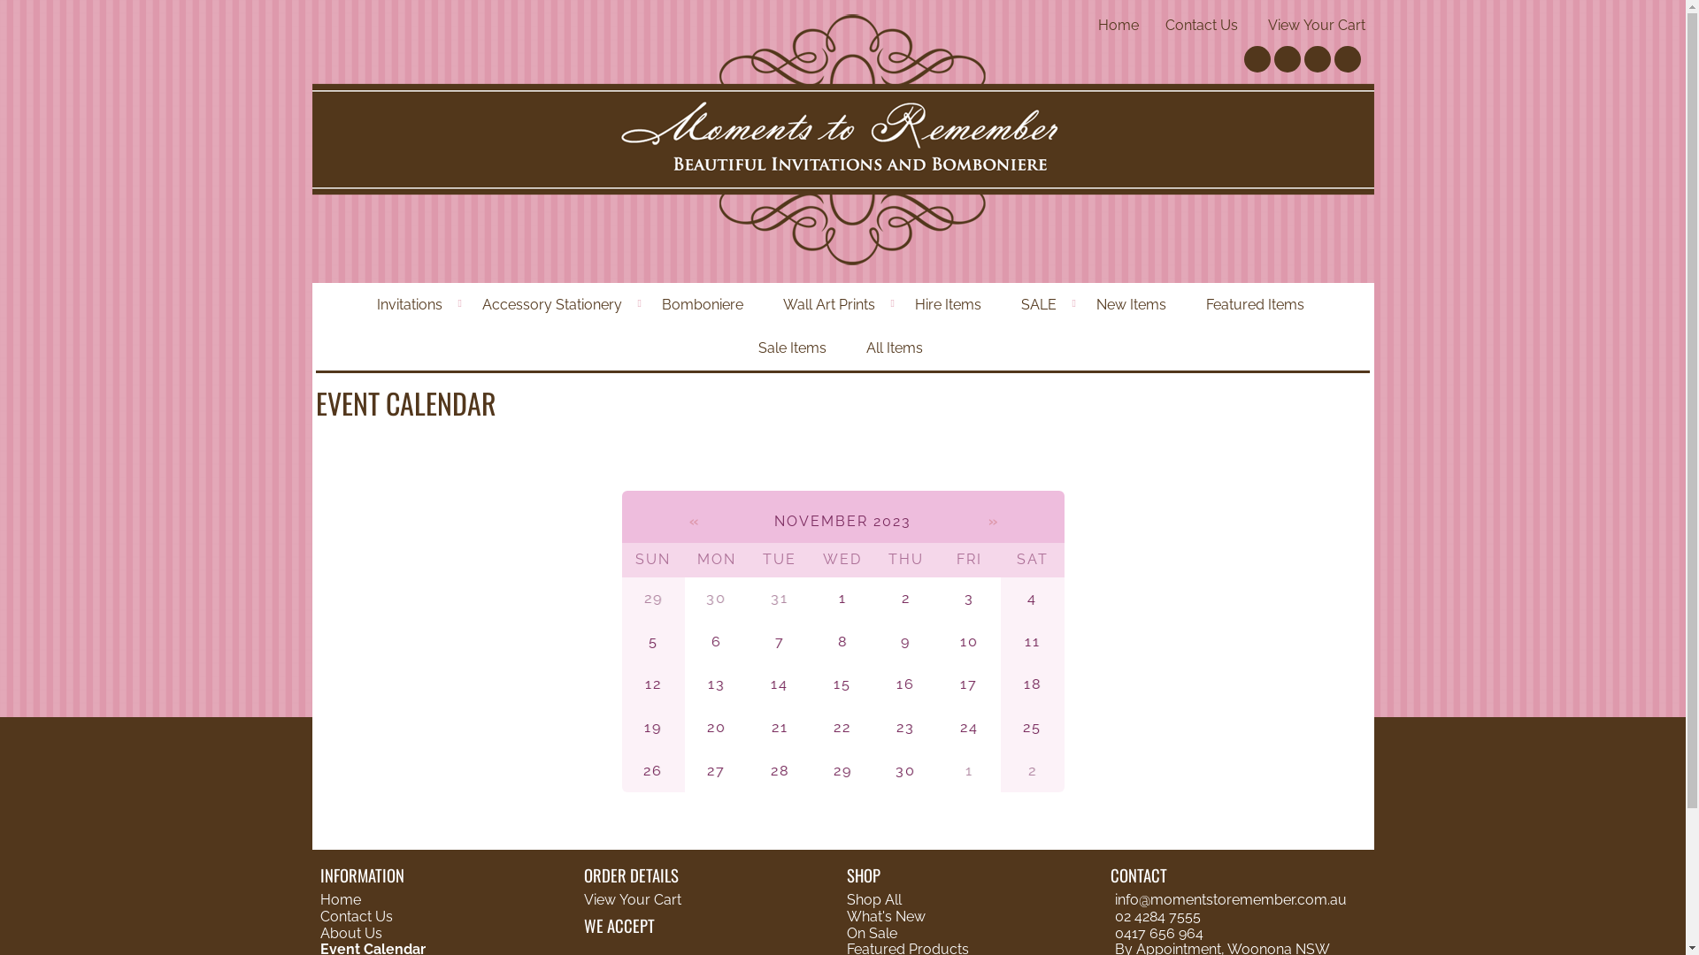 The height and width of the screenshot is (955, 1699). What do you see at coordinates (1159, 934) in the screenshot?
I see `0417 656 964` at bounding box center [1159, 934].